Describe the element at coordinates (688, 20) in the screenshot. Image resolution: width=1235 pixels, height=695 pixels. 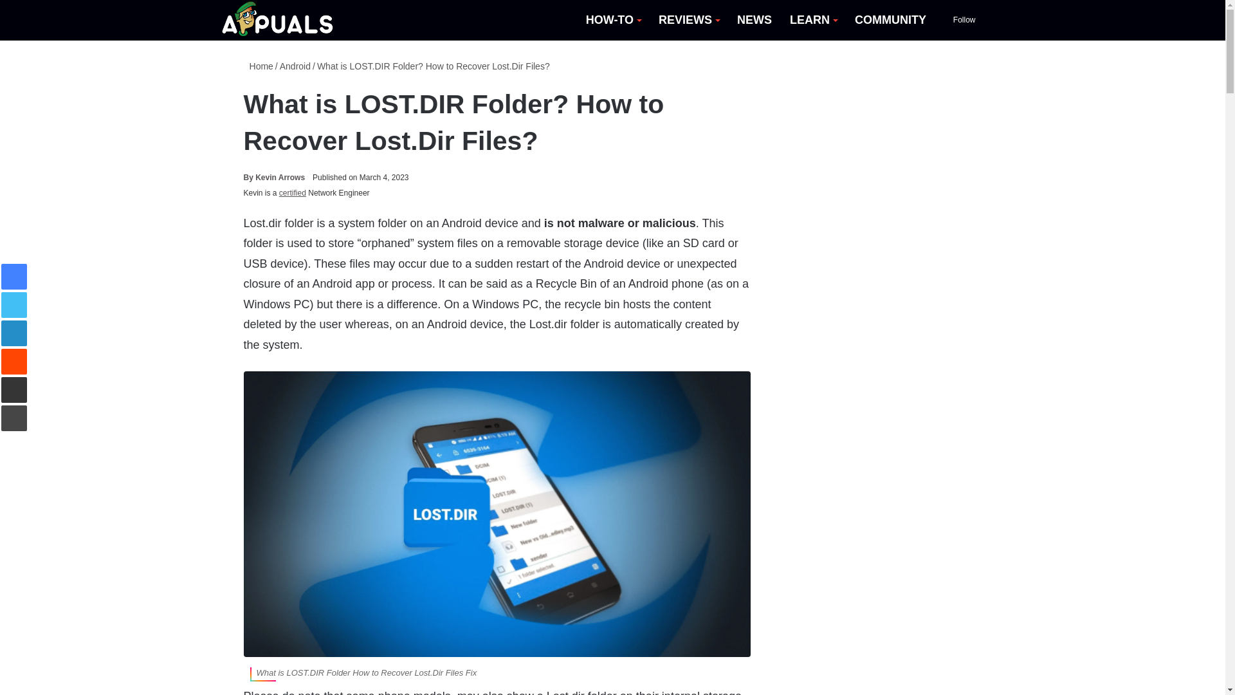
I see `REVIEWS` at that location.